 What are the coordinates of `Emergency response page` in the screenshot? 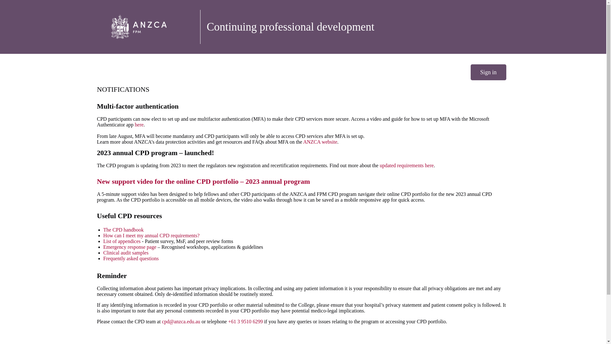 It's located at (130, 247).